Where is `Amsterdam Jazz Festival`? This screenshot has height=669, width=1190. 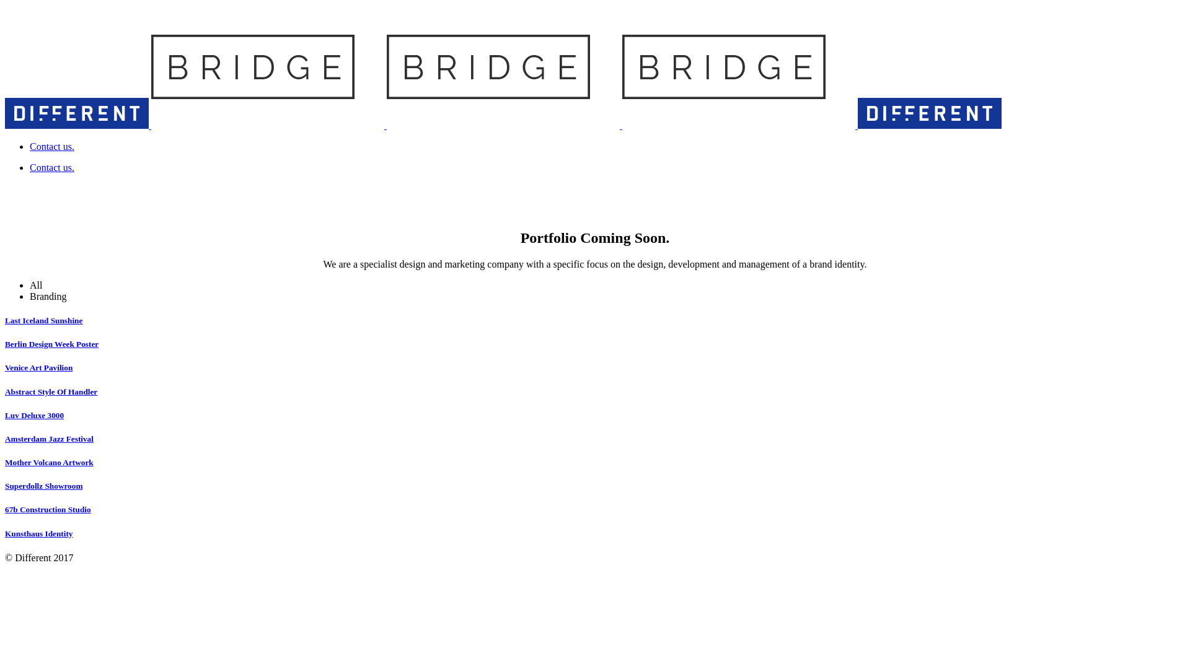
Amsterdam Jazz Festival is located at coordinates (50, 439).